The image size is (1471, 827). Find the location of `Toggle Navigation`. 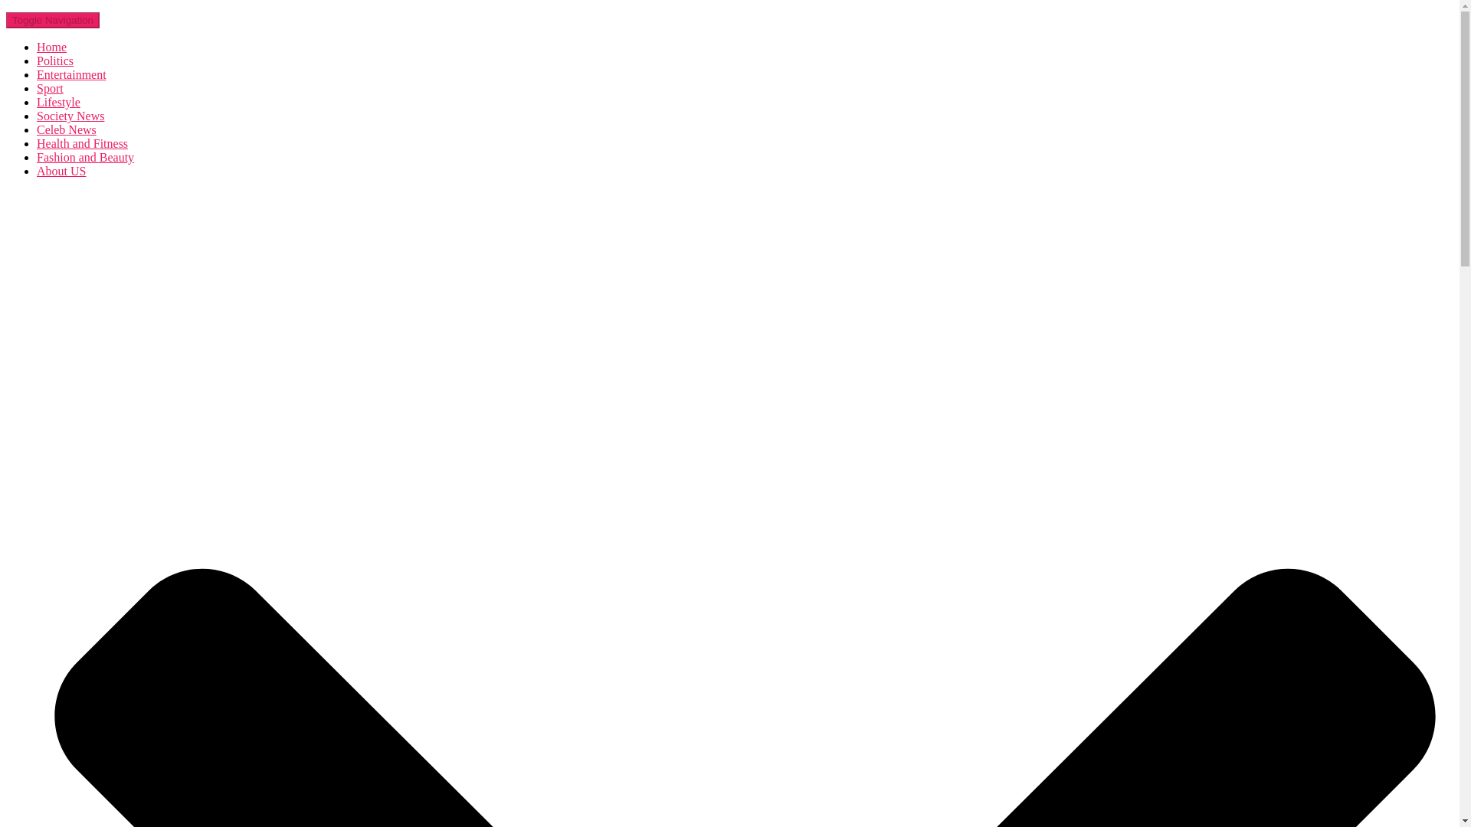

Toggle Navigation is located at coordinates (52, 20).